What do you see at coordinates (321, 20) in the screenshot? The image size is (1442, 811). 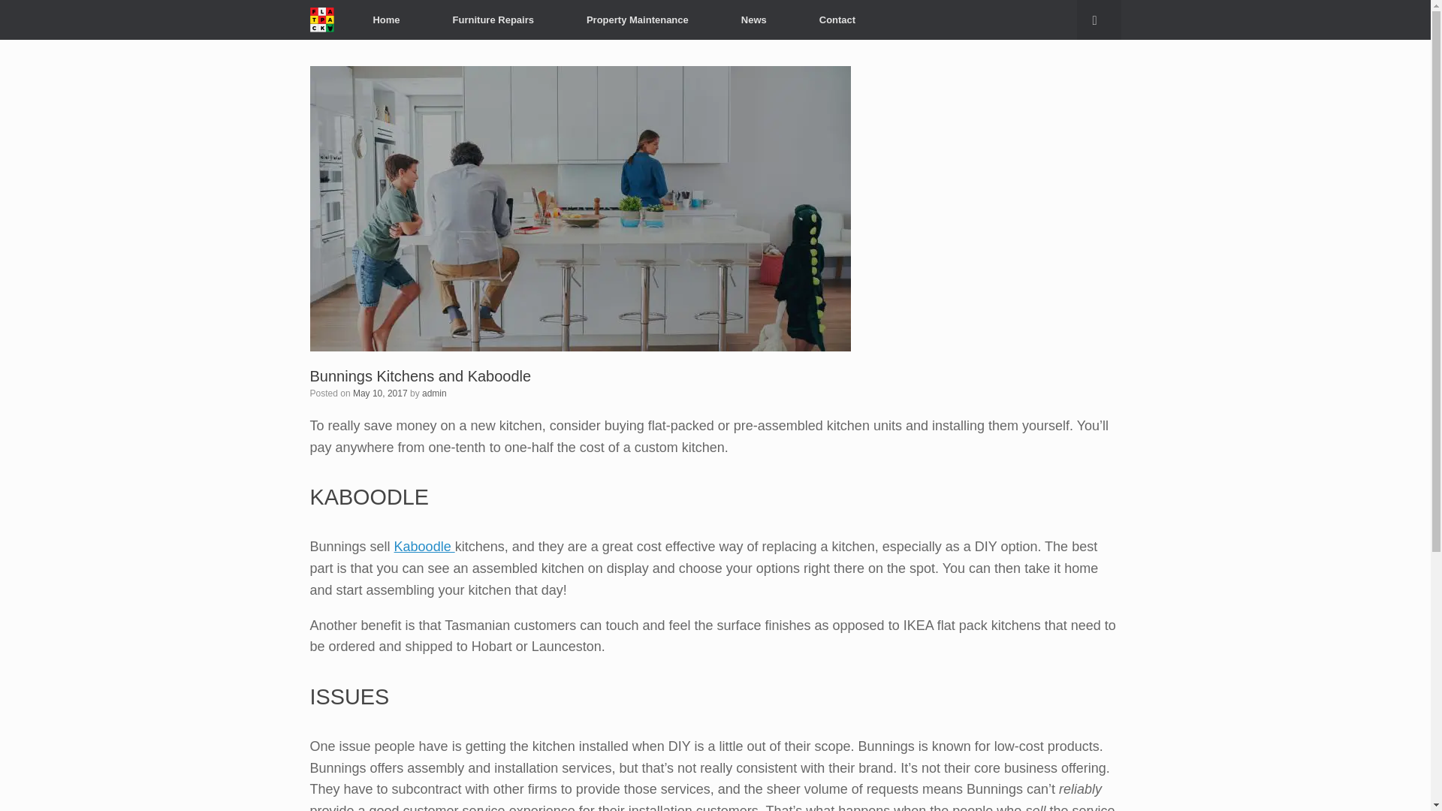 I see `Flat Pack Tasmania` at bounding box center [321, 20].